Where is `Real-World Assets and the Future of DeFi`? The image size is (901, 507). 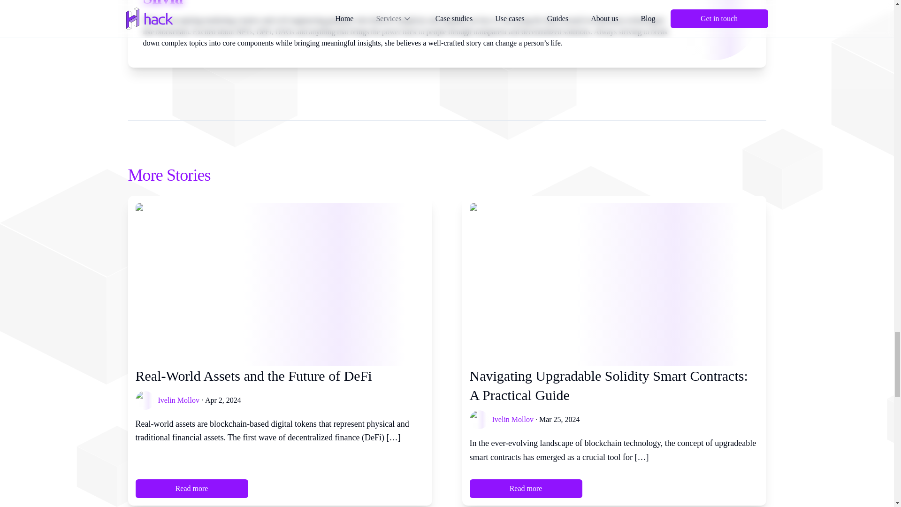
Real-World Assets and the Future of DeFi is located at coordinates (280, 376).